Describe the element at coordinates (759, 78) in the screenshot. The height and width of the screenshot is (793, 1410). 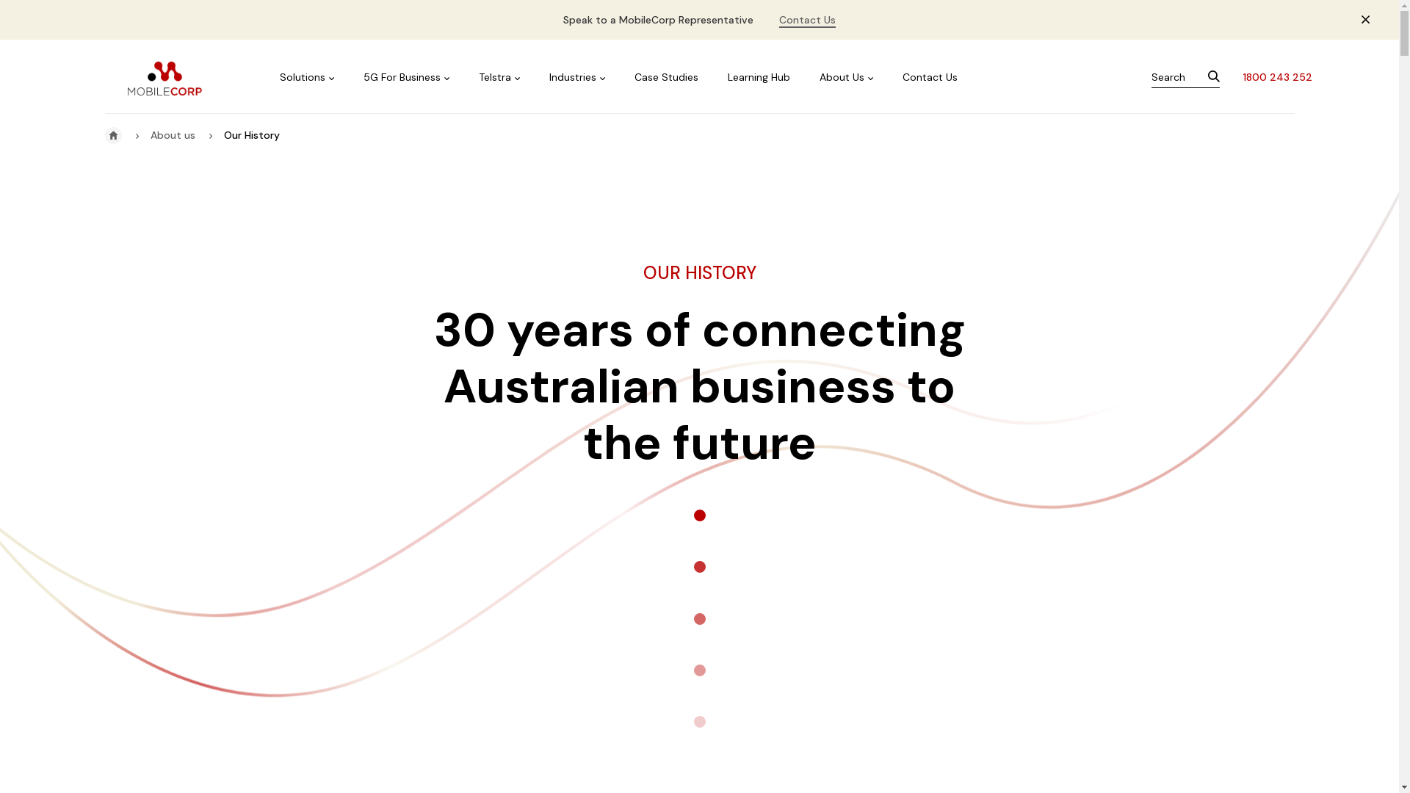
I see `Learning Hub` at that location.